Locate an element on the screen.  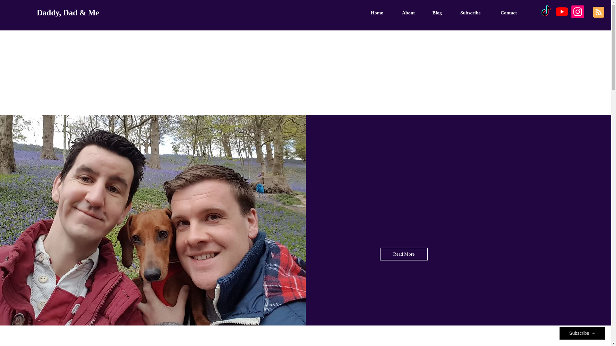
Contact is located at coordinates (502, 13).